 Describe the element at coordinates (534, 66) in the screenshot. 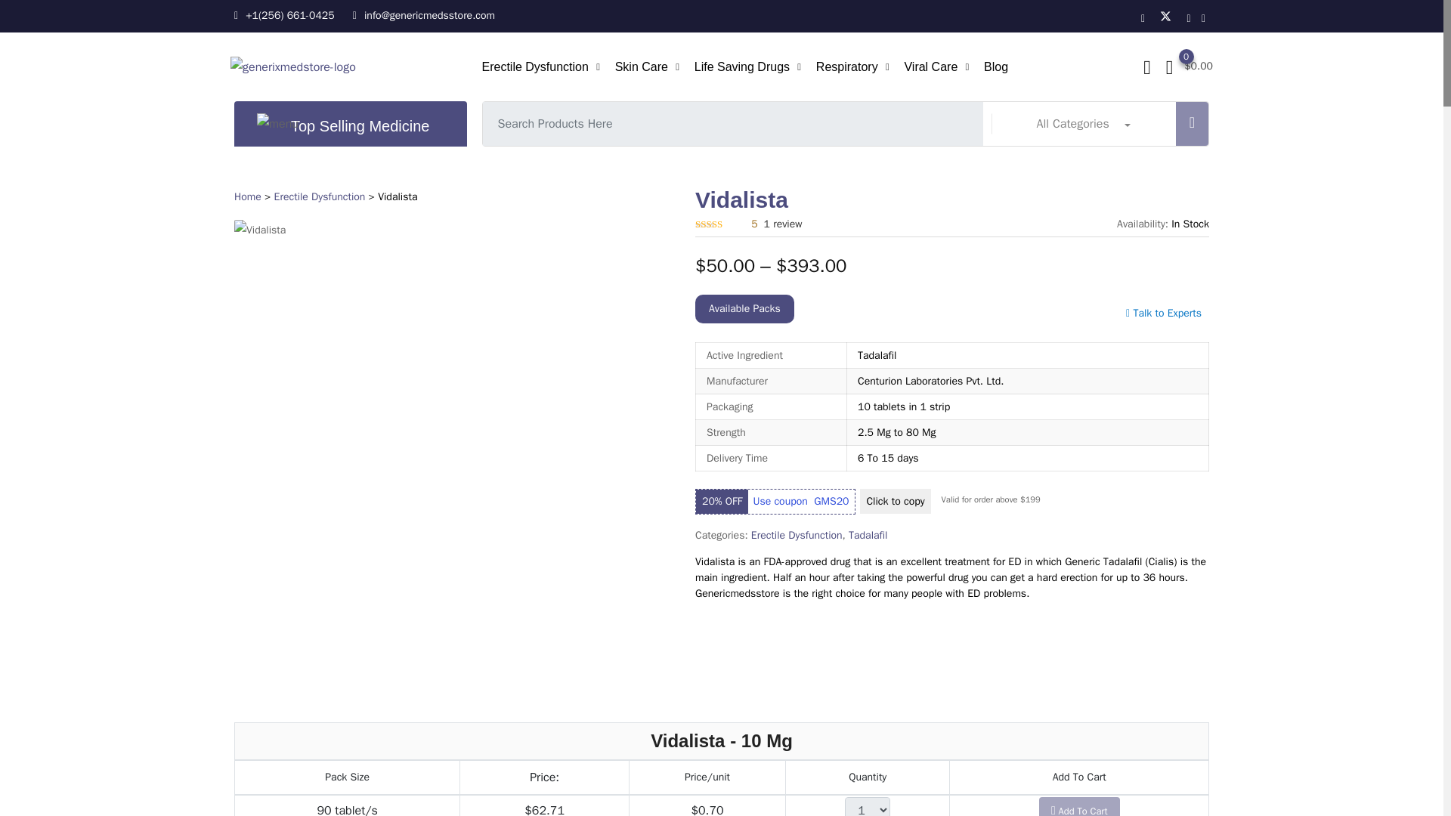

I see `Erectile Dysfunction` at that location.